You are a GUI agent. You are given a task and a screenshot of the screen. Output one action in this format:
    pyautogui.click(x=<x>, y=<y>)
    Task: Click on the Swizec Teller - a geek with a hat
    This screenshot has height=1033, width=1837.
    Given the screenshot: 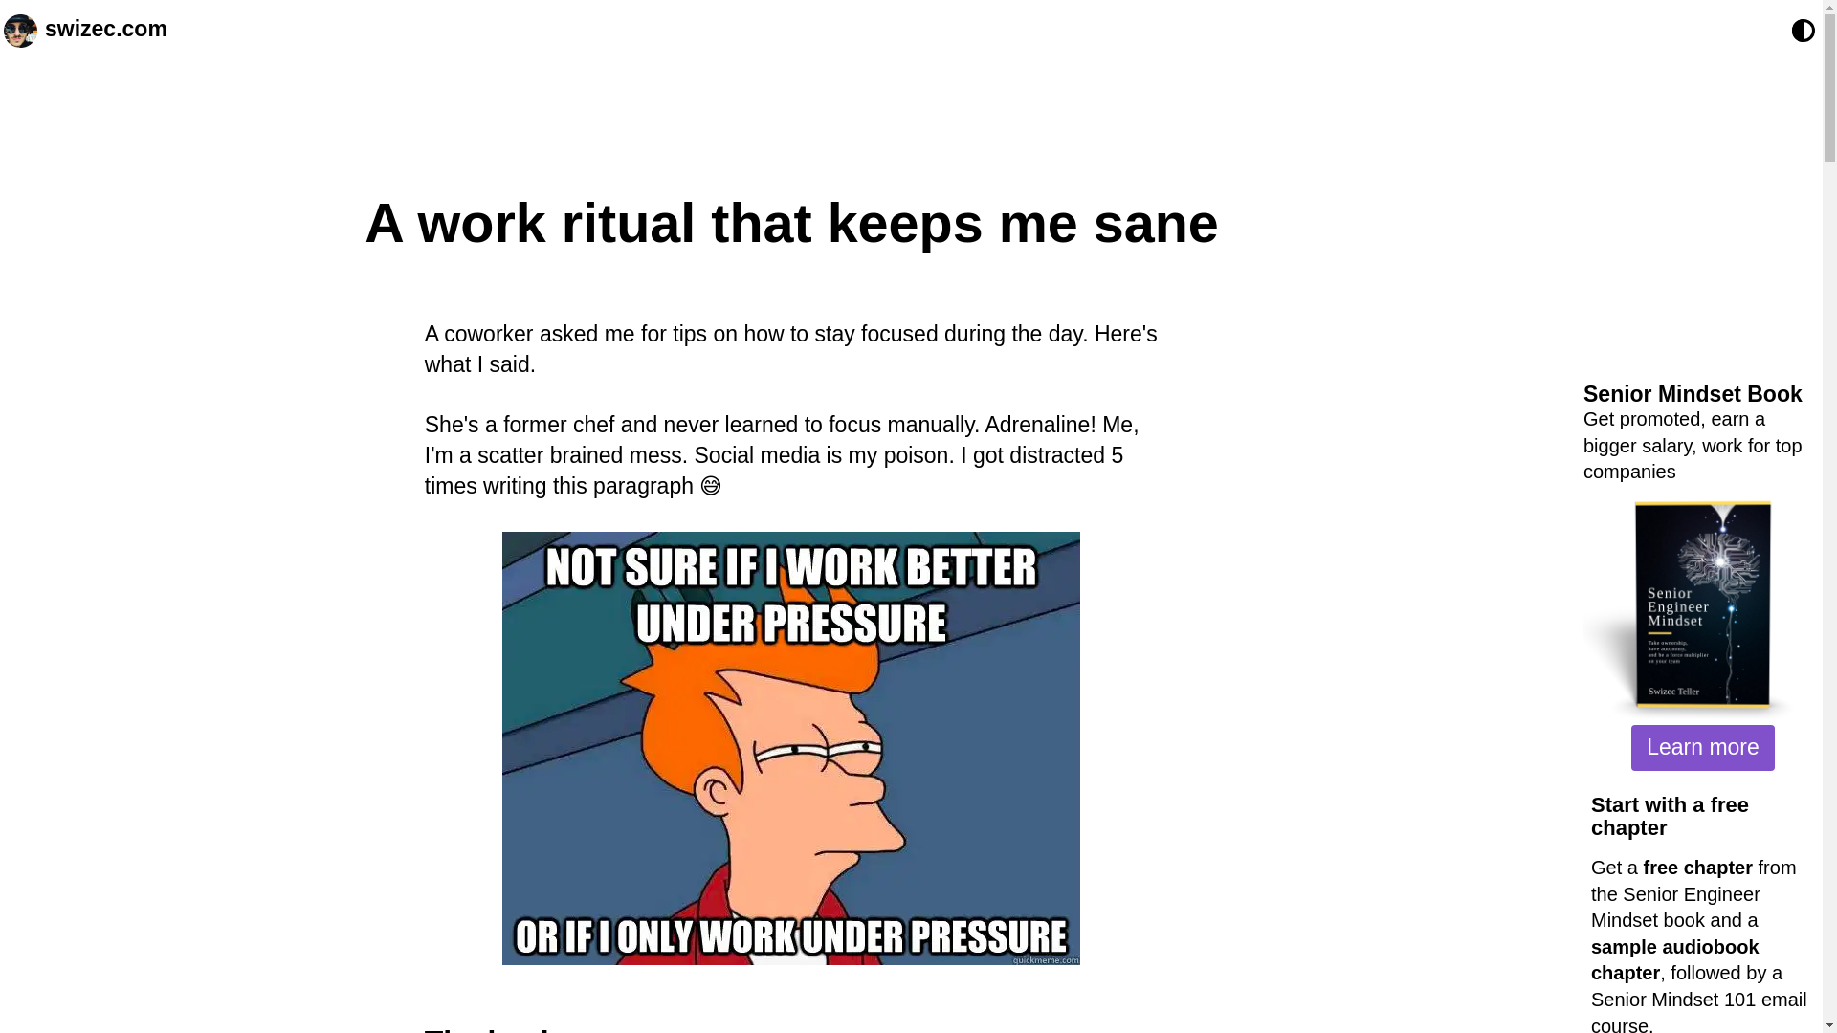 What is the action you would take?
    pyautogui.click(x=19, y=30)
    